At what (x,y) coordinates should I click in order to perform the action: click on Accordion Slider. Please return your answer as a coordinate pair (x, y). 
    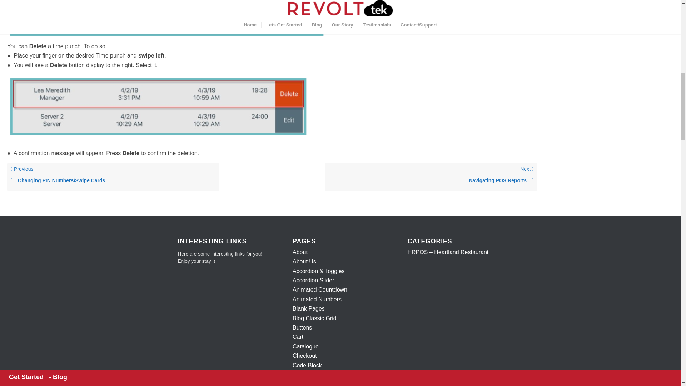
    Looking at the image, I should click on (314, 280).